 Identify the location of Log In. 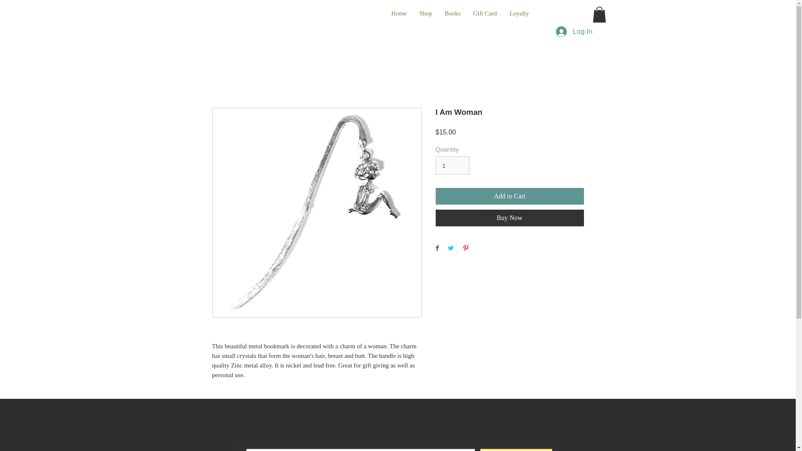
(574, 32).